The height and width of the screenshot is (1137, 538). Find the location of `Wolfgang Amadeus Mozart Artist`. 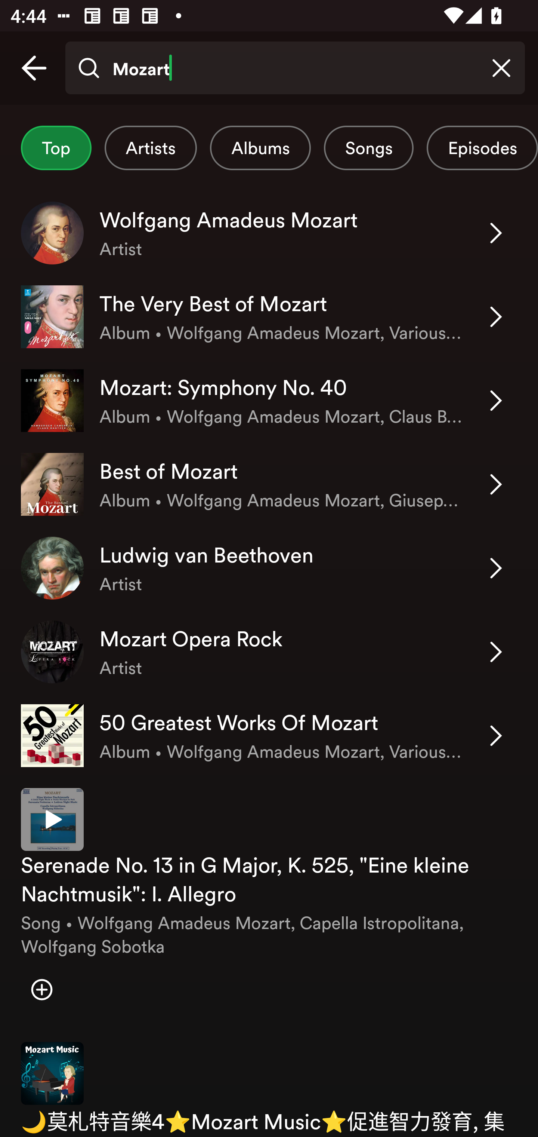

Wolfgang Amadeus Mozart Artist is located at coordinates (269, 233).